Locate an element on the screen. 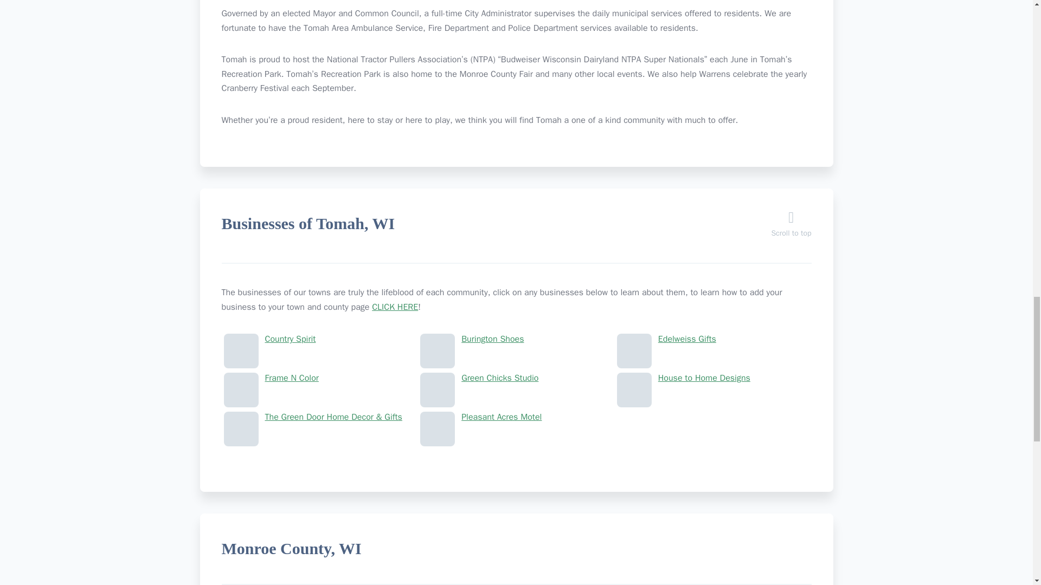 The width and height of the screenshot is (1041, 585). Scroll to top of page is located at coordinates (791, 227).